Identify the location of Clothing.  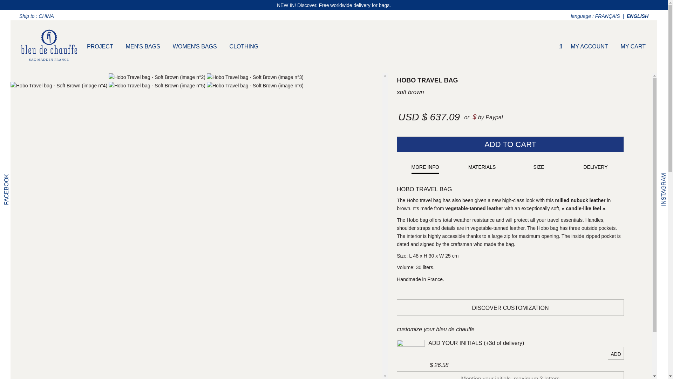
(244, 46).